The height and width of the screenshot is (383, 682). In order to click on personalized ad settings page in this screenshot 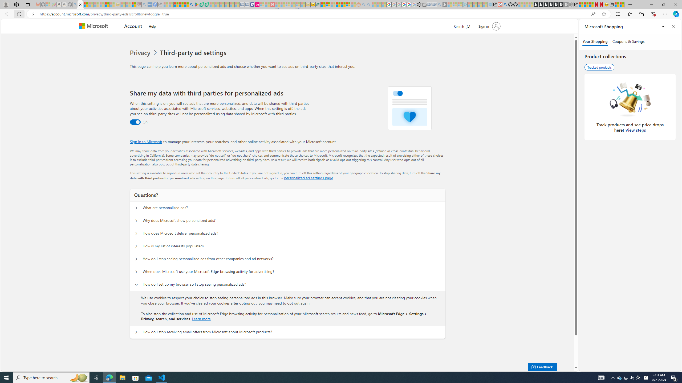, I will do `click(308, 178)`.